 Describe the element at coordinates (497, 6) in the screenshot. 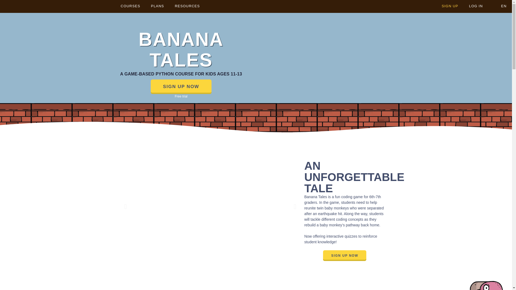

I see `English` at that location.